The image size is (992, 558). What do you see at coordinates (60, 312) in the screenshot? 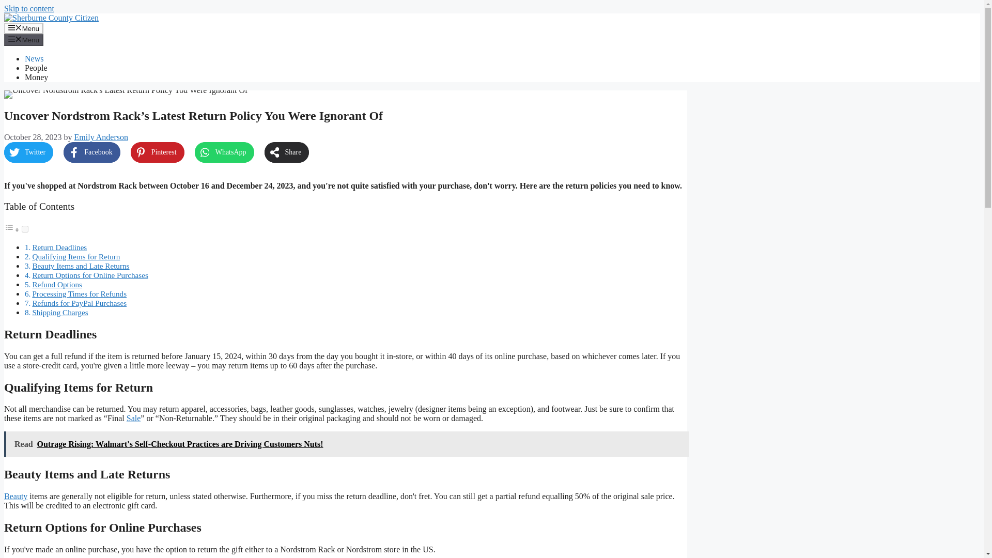
I see `Shipping Charges` at bounding box center [60, 312].